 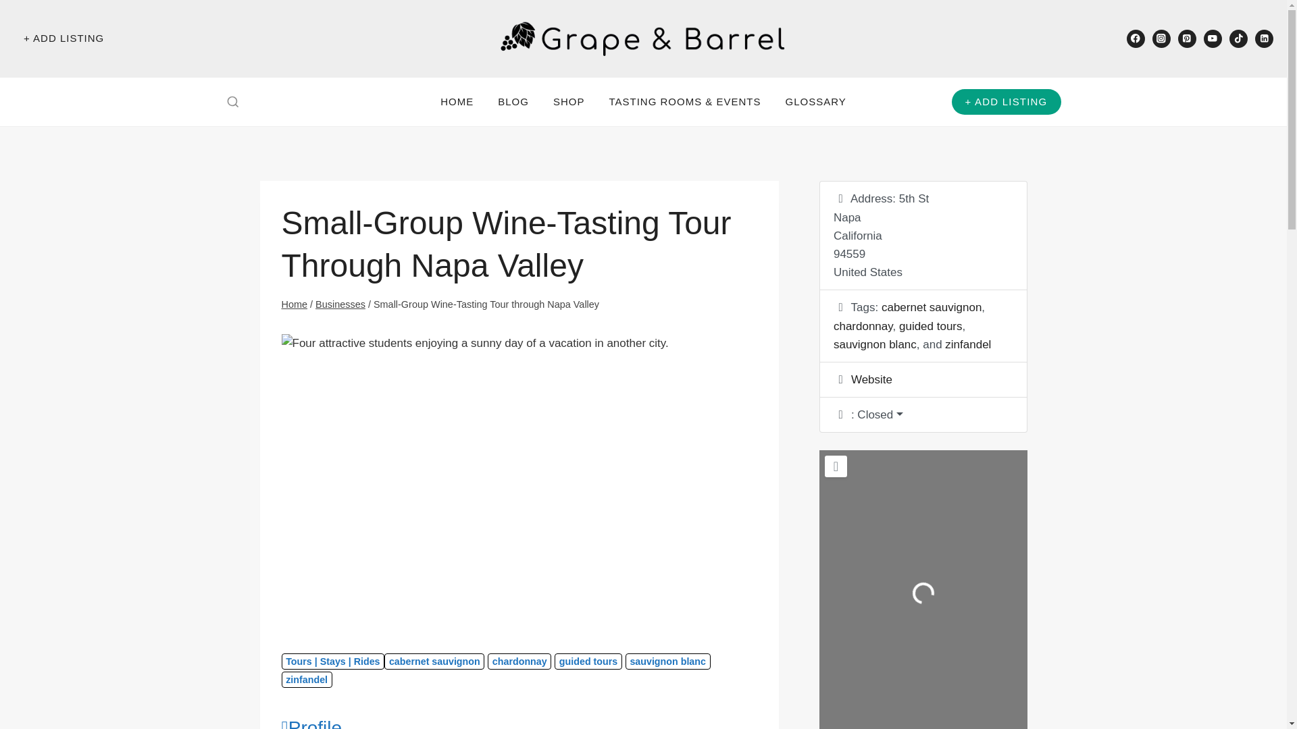 I want to click on sauvignon blanc, so click(x=667, y=661).